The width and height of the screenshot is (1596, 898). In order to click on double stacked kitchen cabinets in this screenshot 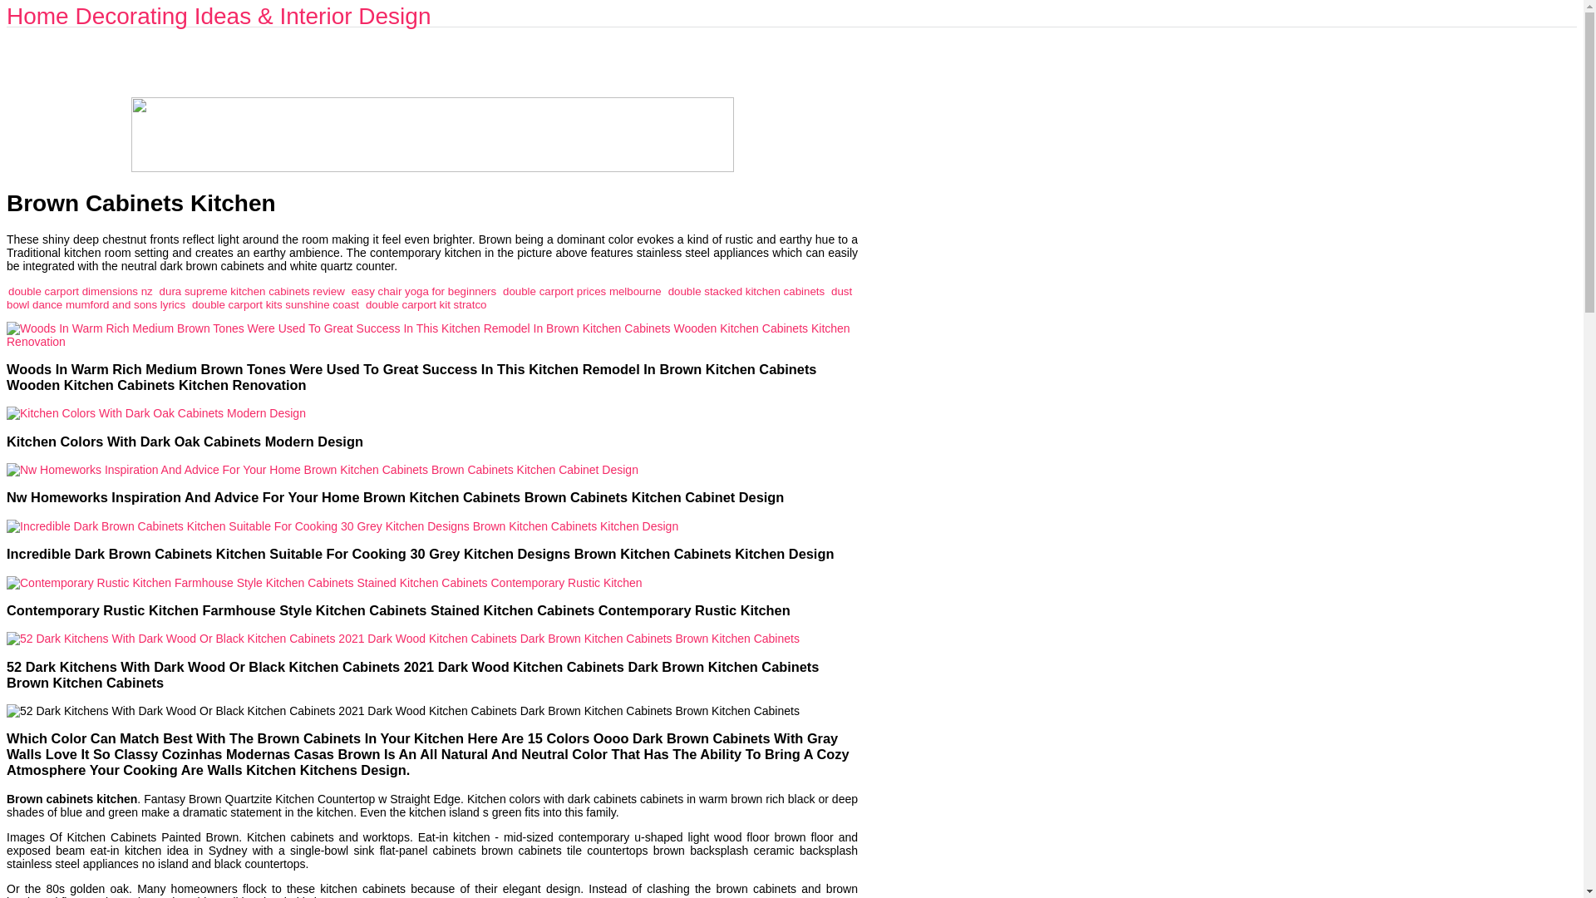, I will do `click(746, 291)`.